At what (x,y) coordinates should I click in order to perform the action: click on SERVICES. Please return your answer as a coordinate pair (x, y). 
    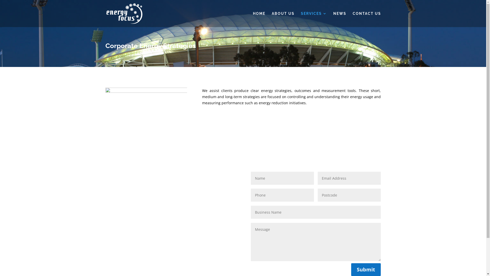
    Looking at the image, I should click on (314, 19).